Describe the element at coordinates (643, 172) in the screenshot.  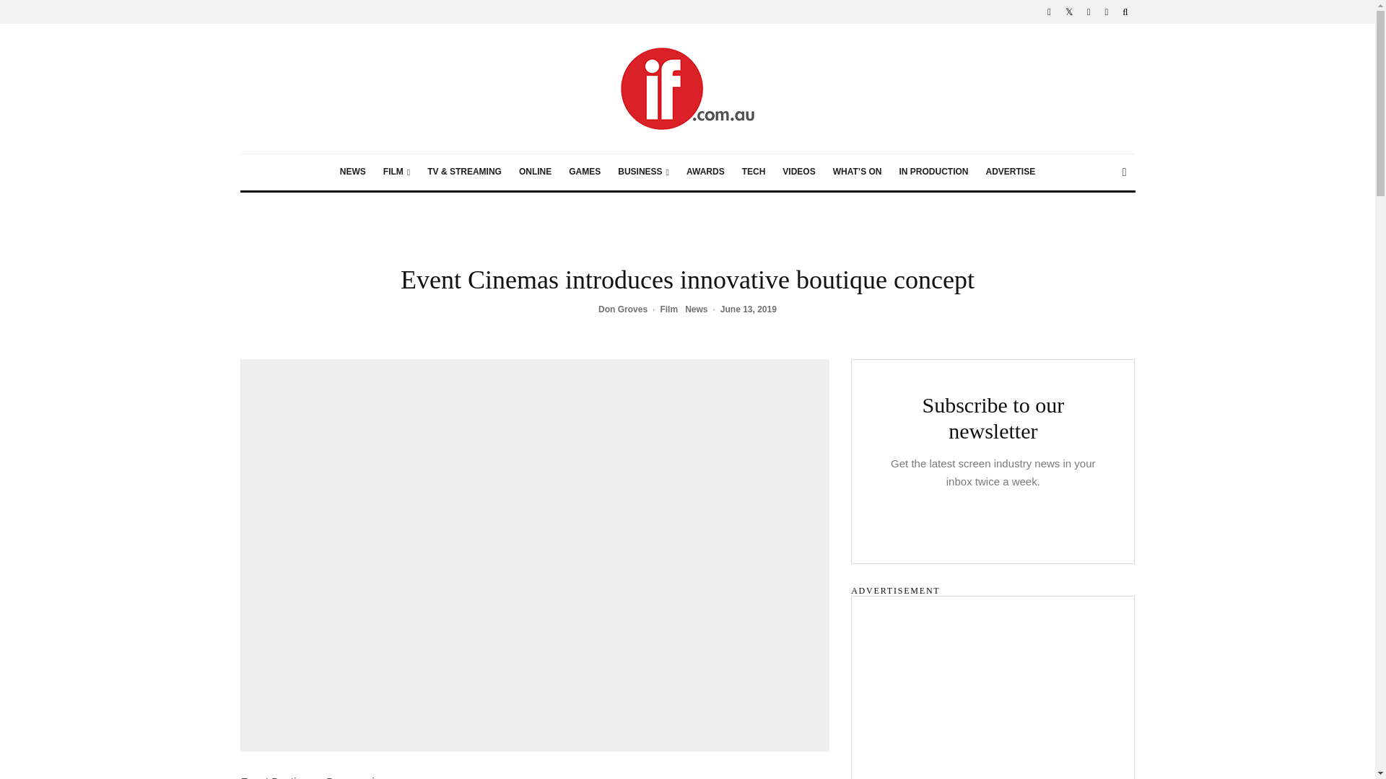
I see `BUSINESS` at that location.